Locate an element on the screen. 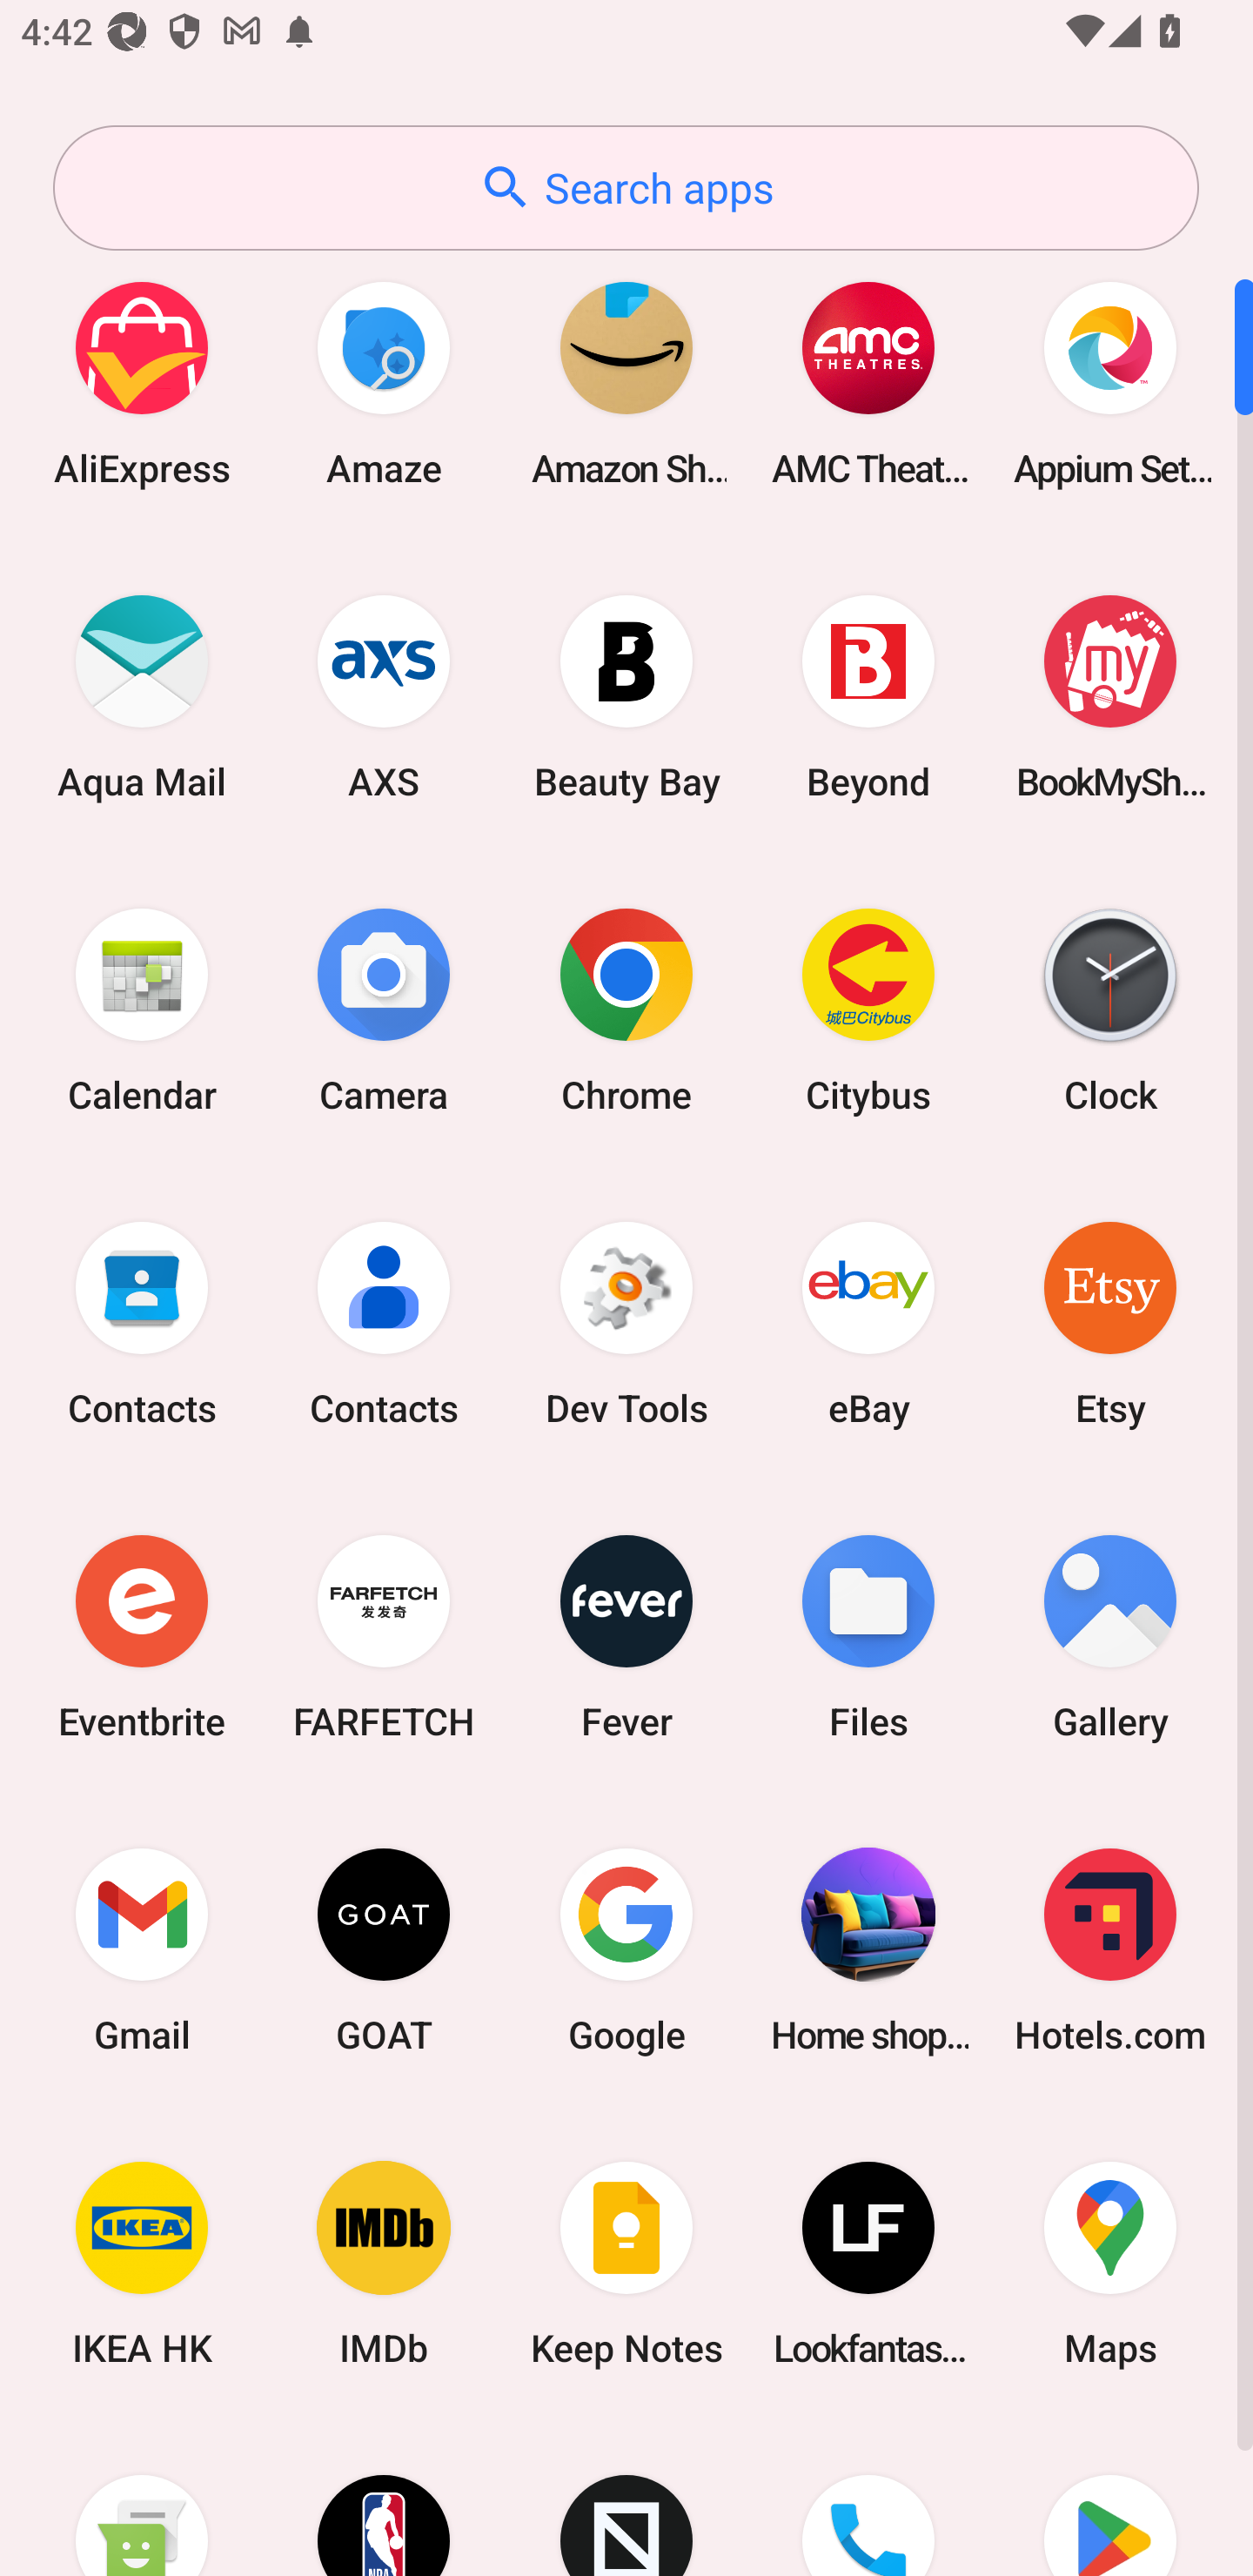 This screenshot has width=1253, height=2576. Novelship is located at coordinates (626, 2499).